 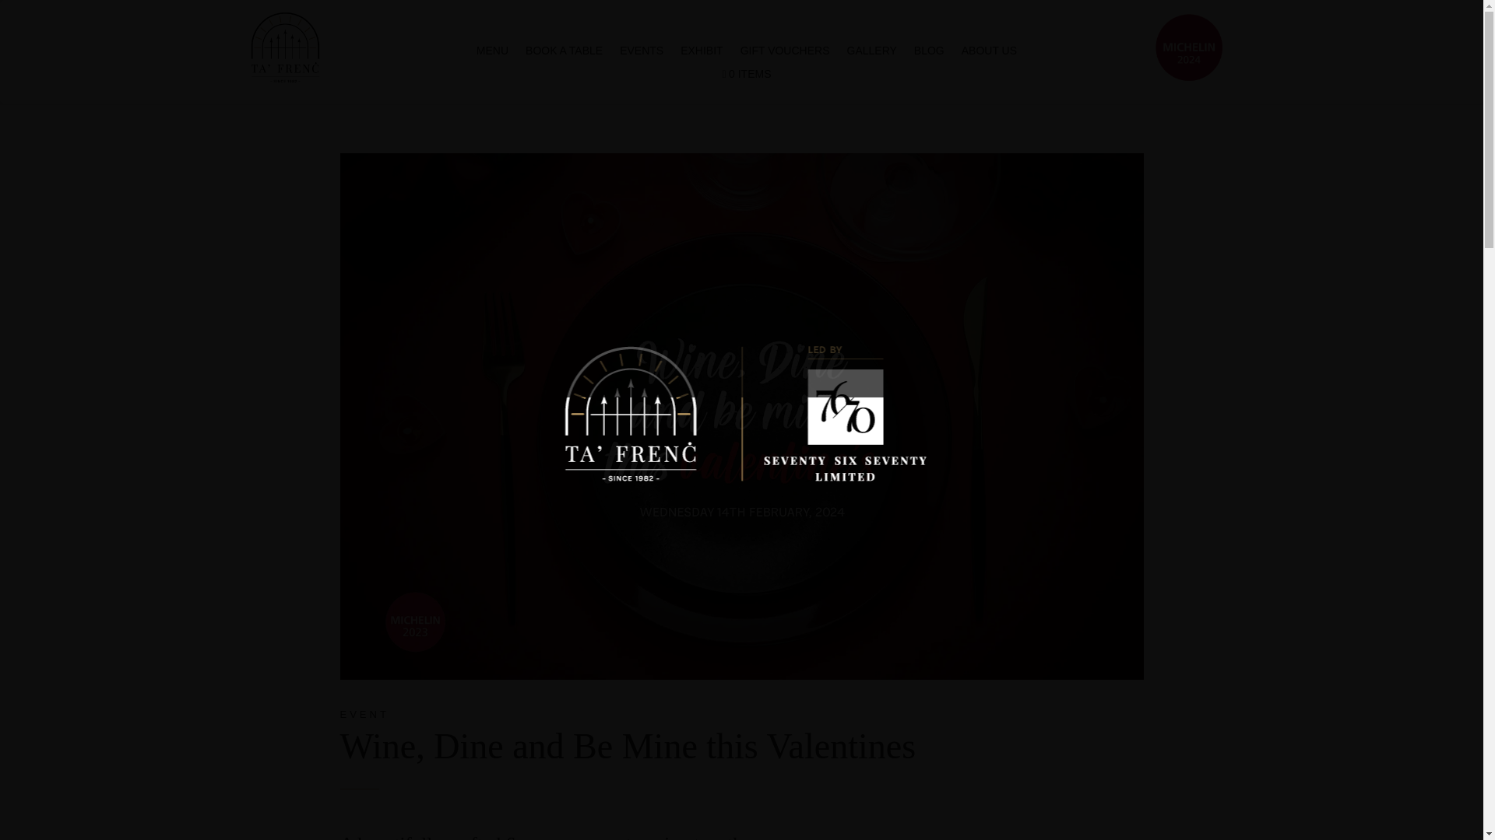 What do you see at coordinates (872, 53) in the screenshot?
I see `GALLERY` at bounding box center [872, 53].